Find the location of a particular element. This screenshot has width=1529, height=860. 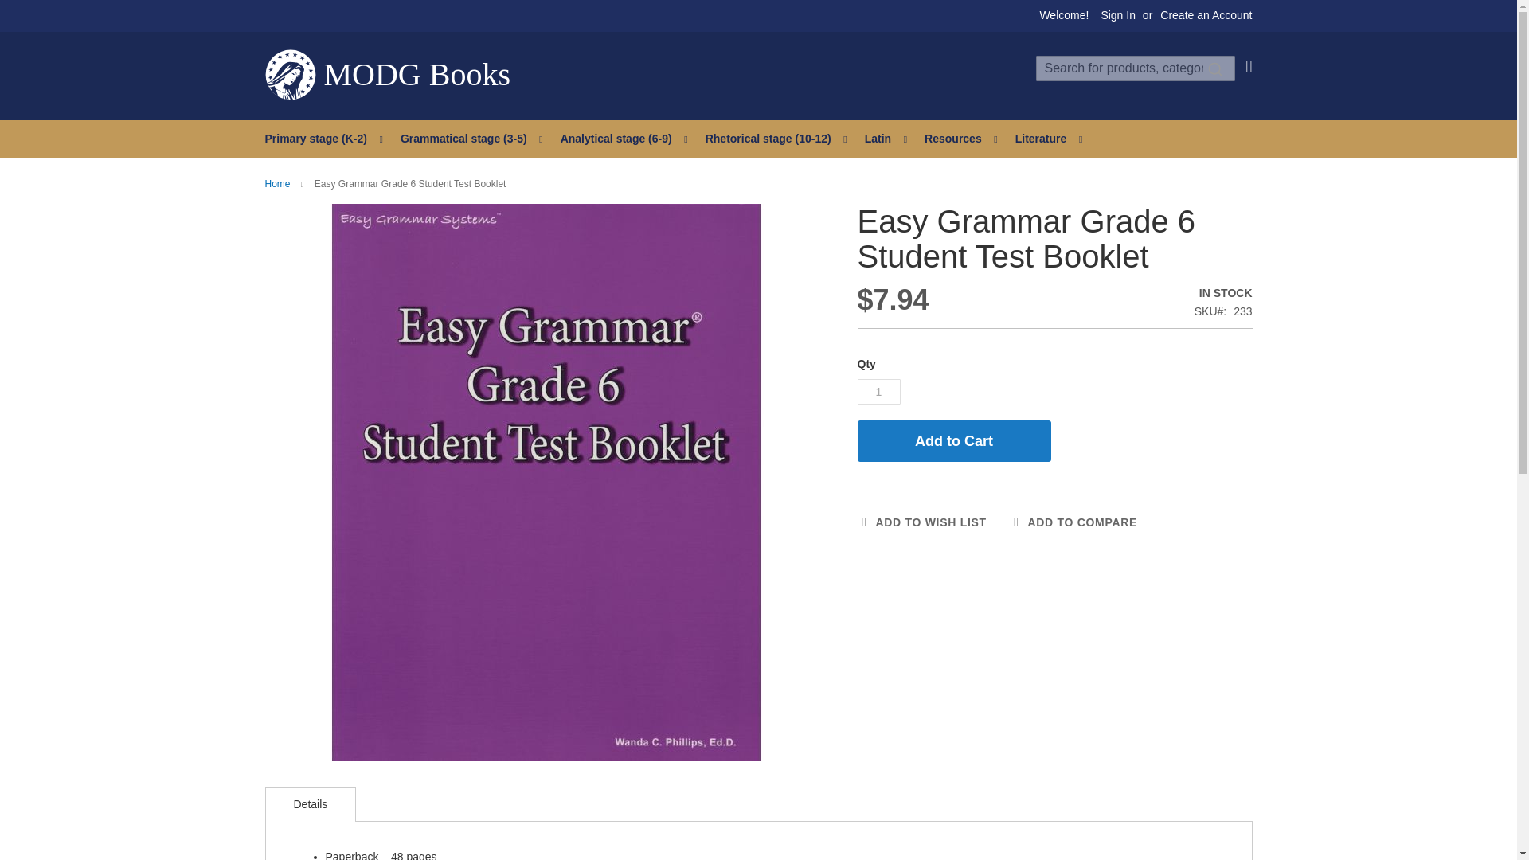

Go to Home Page is located at coordinates (277, 183).